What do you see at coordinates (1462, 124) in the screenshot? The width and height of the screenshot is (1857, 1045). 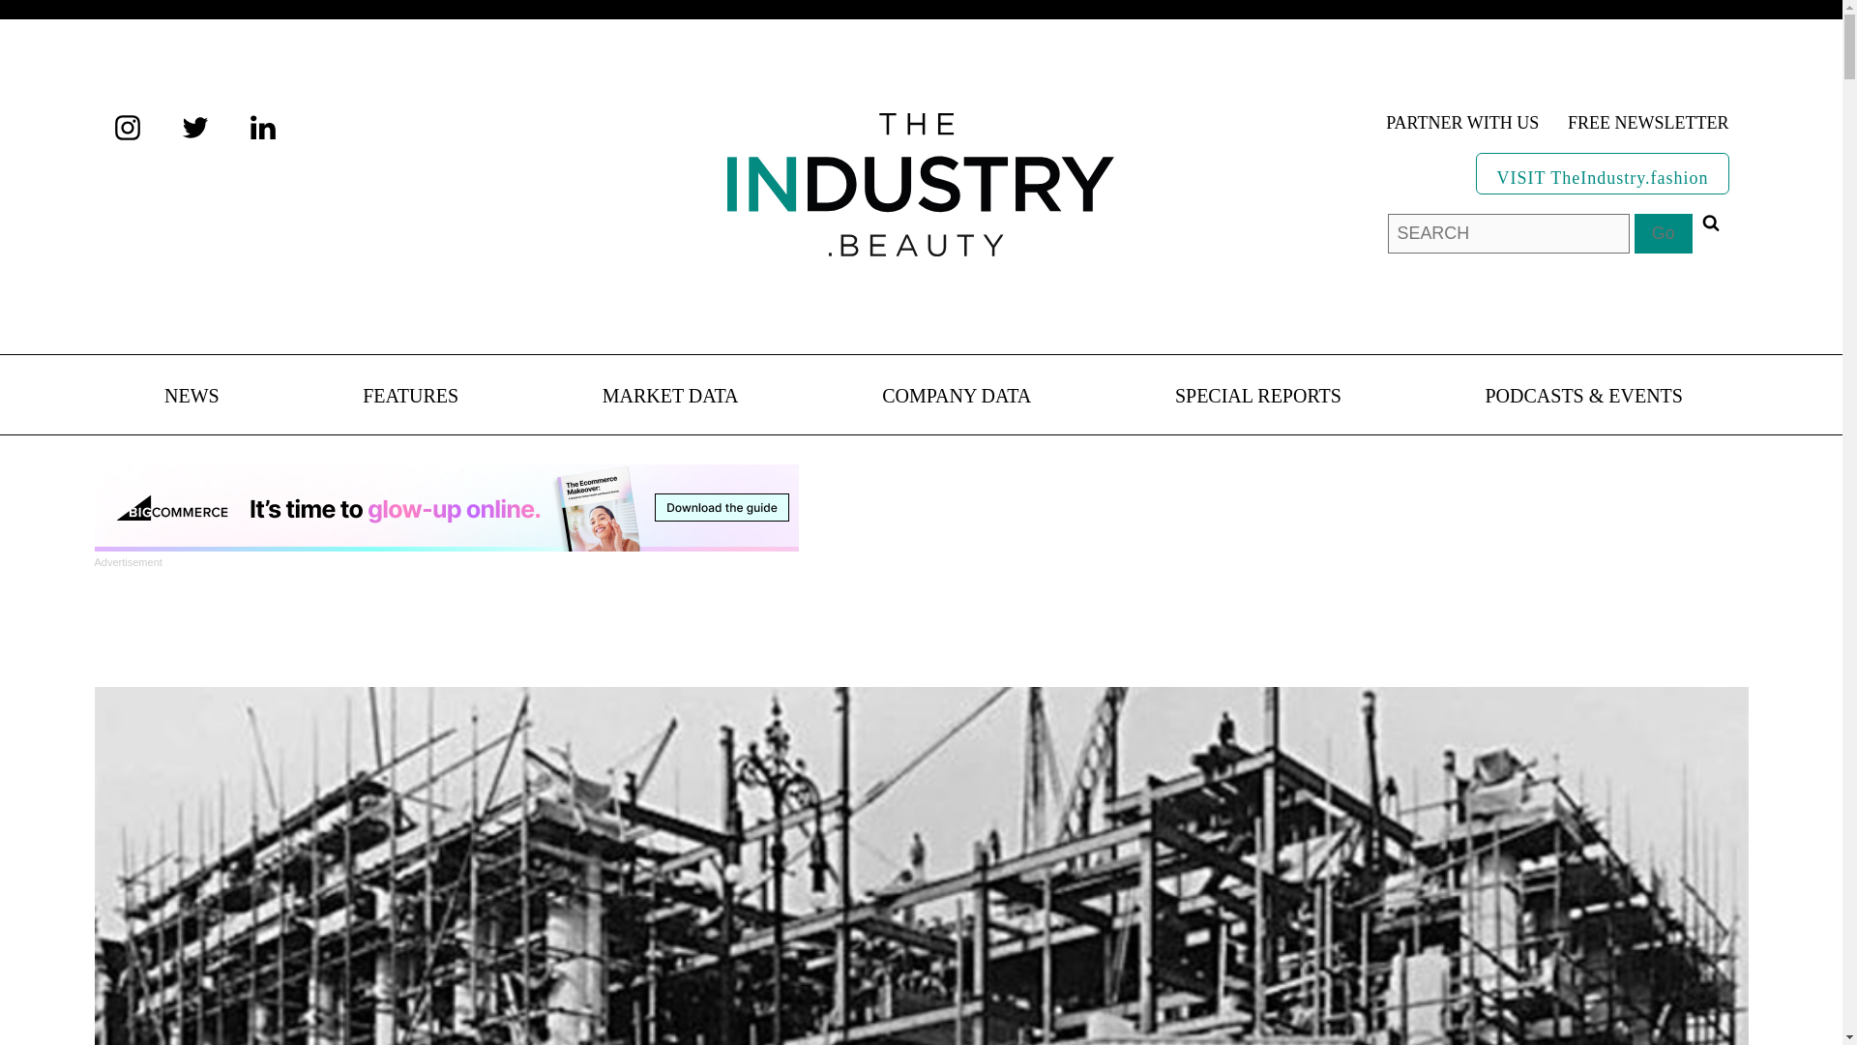 I see `PARTNER WITH US` at bounding box center [1462, 124].